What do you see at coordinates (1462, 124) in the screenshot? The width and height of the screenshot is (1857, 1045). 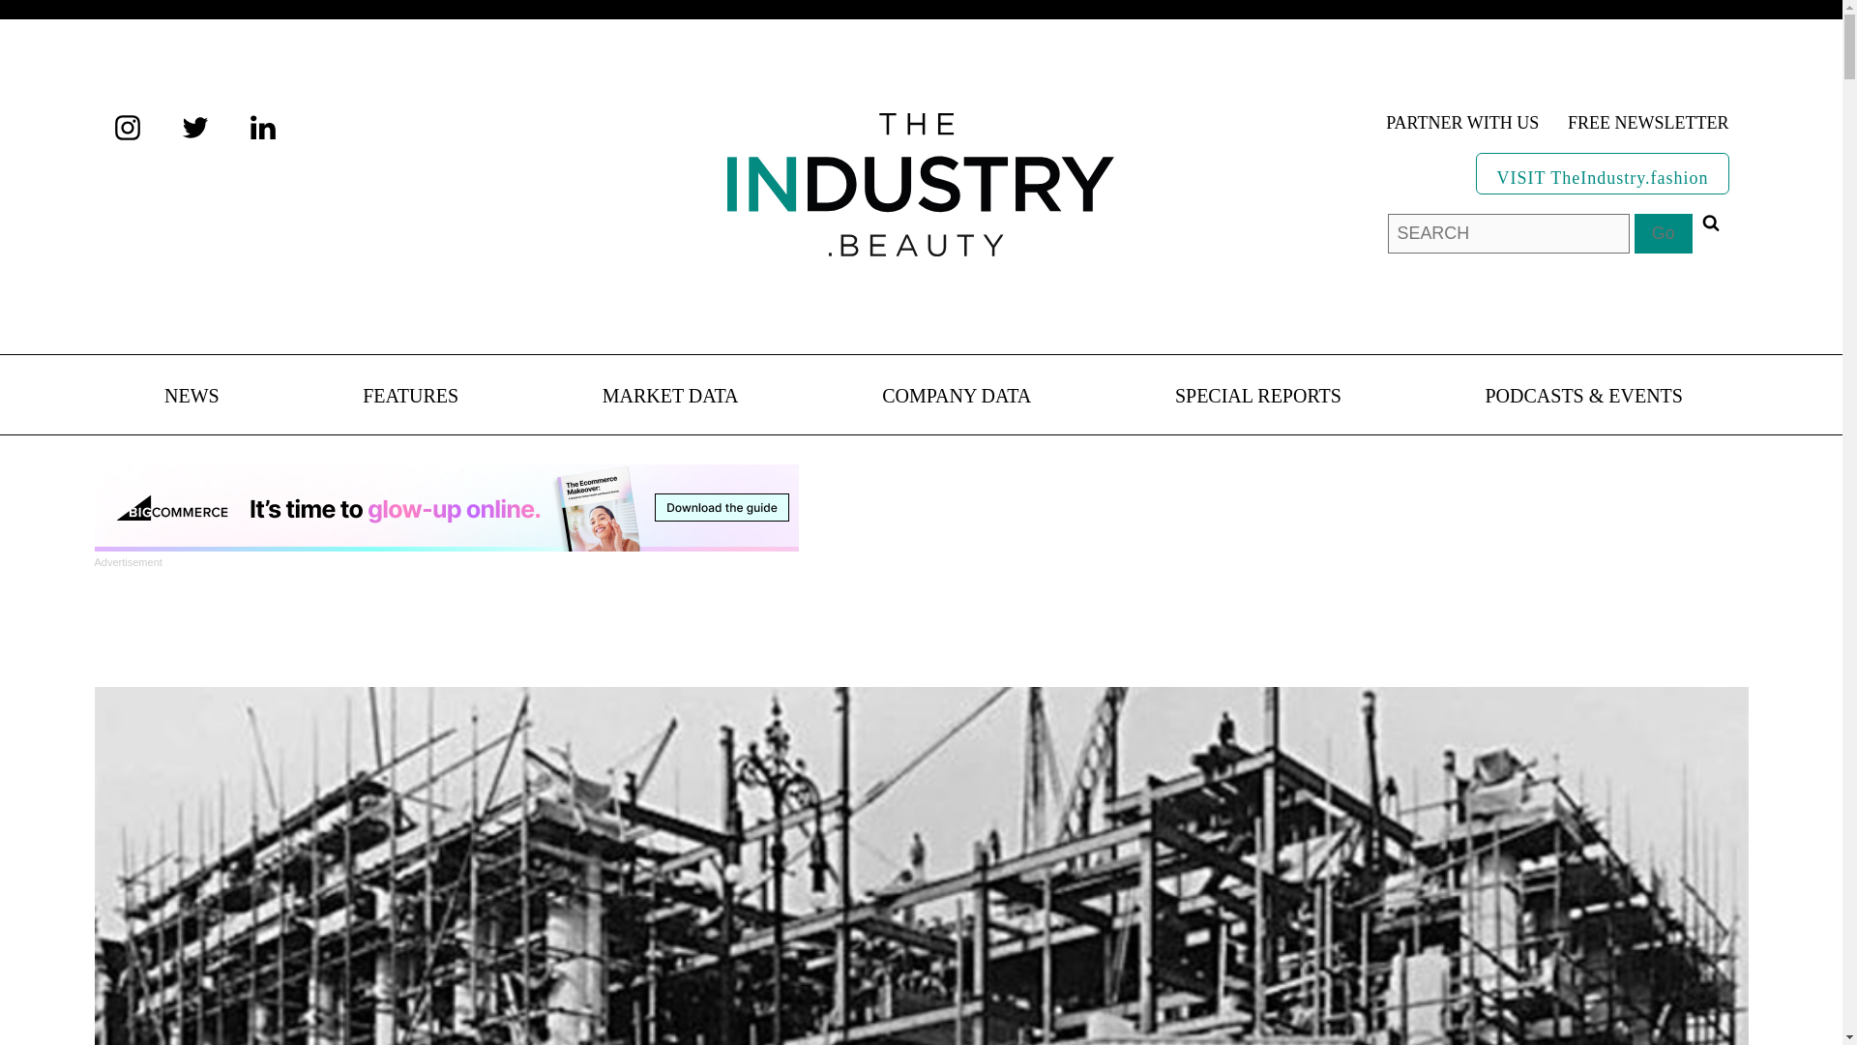 I see `PARTNER WITH US` at bounding box center [1462, 124].